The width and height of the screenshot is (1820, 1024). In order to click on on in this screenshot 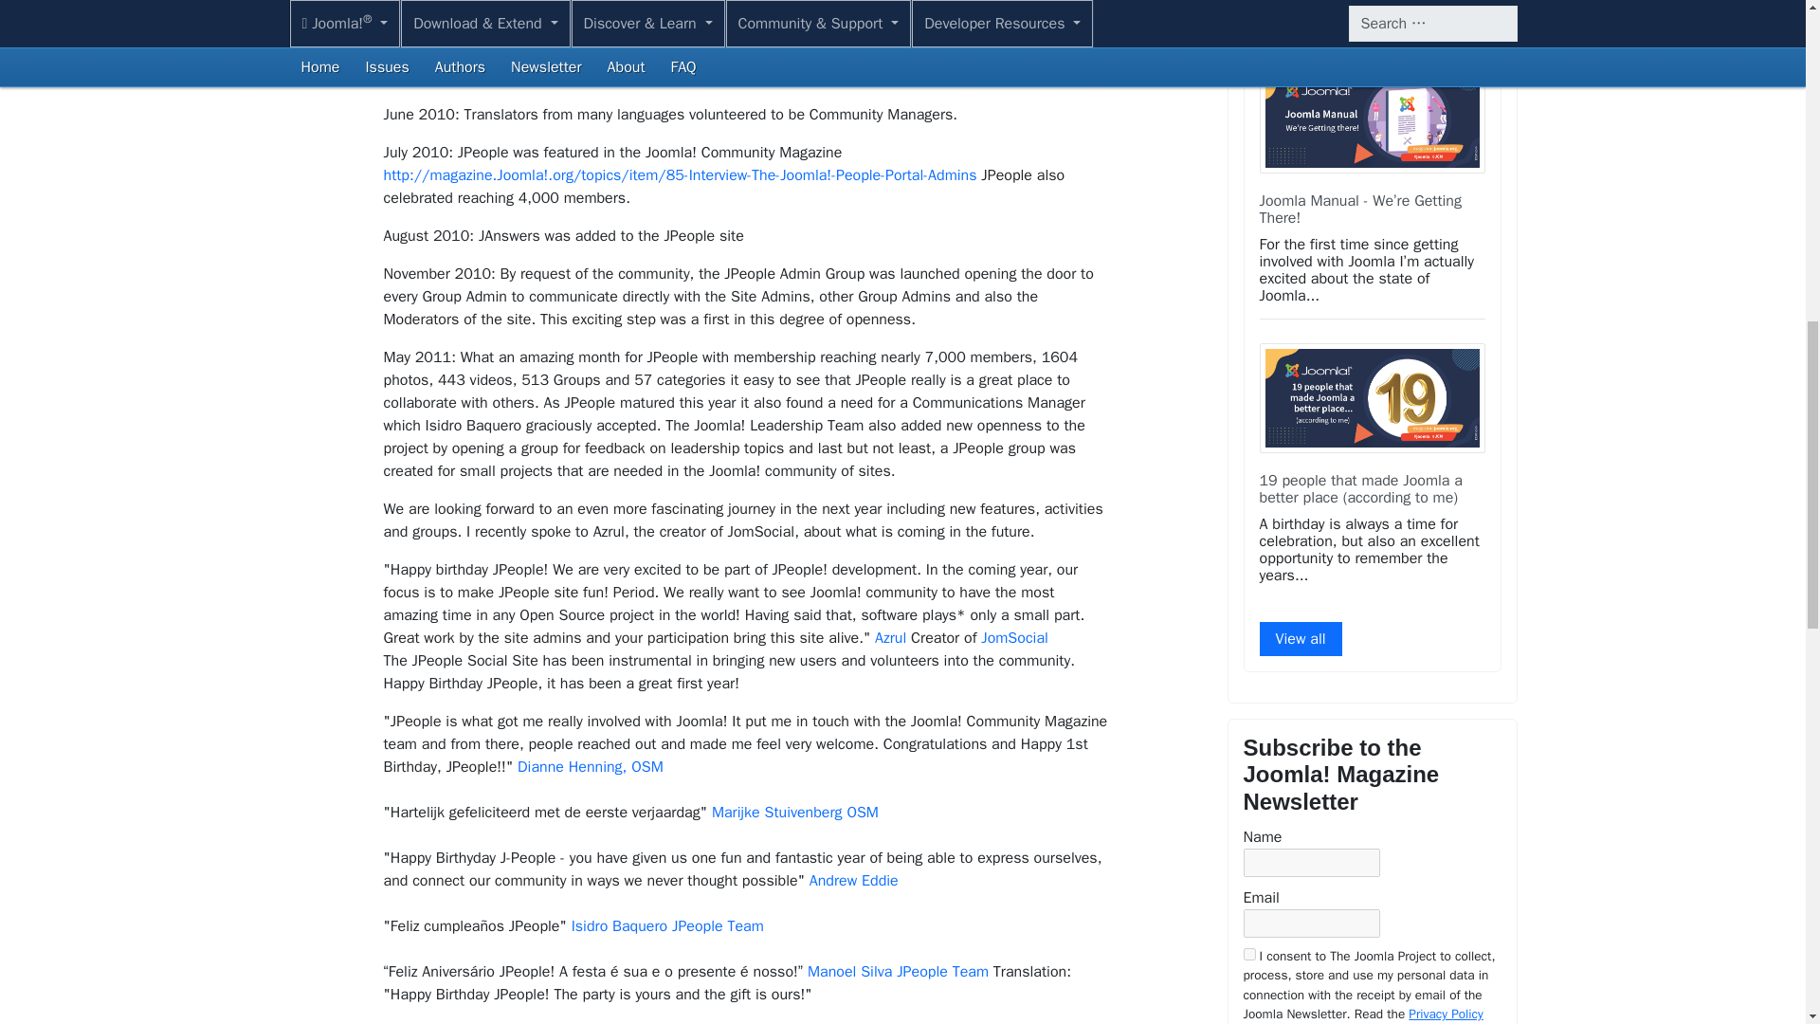, I will do `click(1249, 954)`.